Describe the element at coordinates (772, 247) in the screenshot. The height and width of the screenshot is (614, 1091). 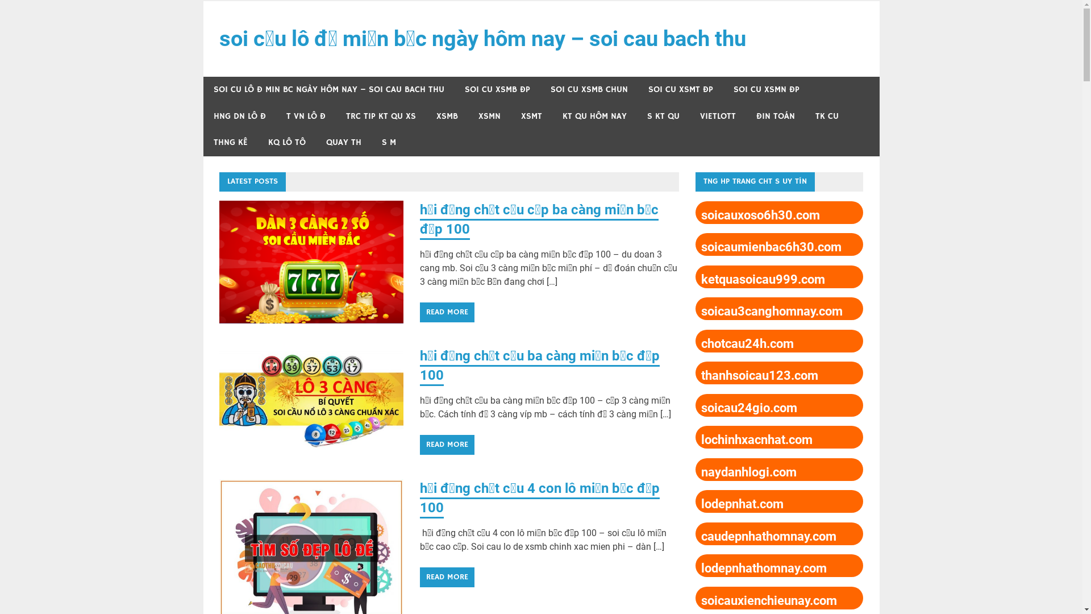
I see `soicaumienbac6h30.com` at that location.